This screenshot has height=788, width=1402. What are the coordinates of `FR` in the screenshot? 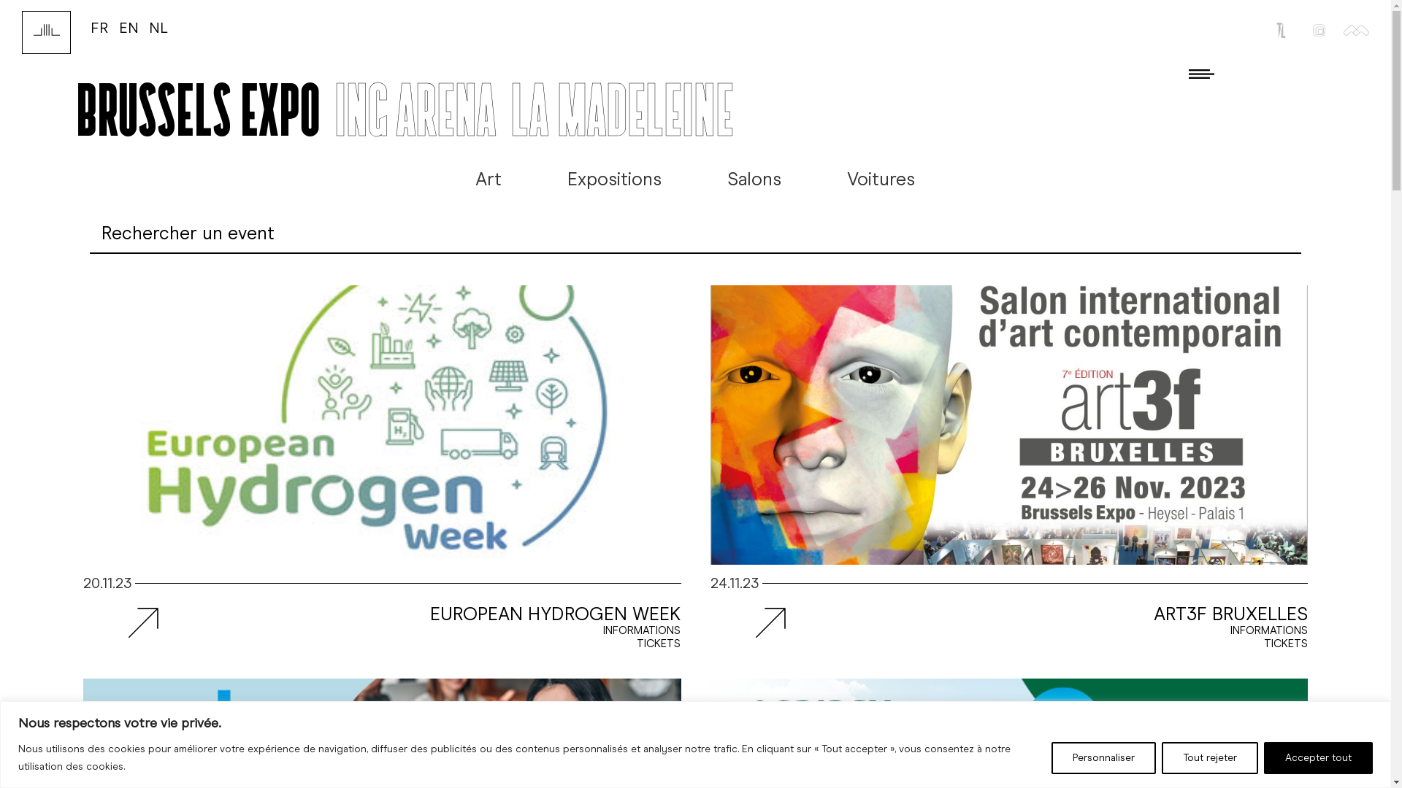 It's located at (99, 28).